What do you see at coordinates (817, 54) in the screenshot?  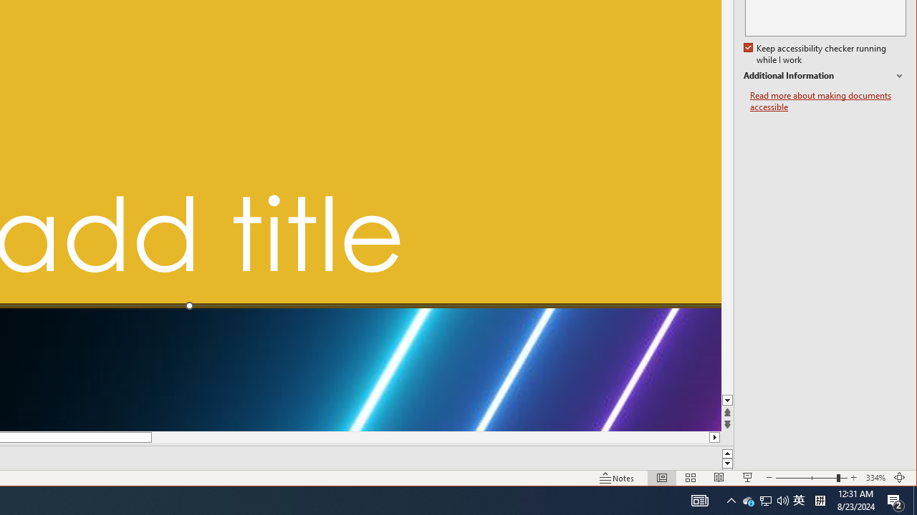 I see `Keep accessibility checker running while I work` at bounding box center [817, 54].